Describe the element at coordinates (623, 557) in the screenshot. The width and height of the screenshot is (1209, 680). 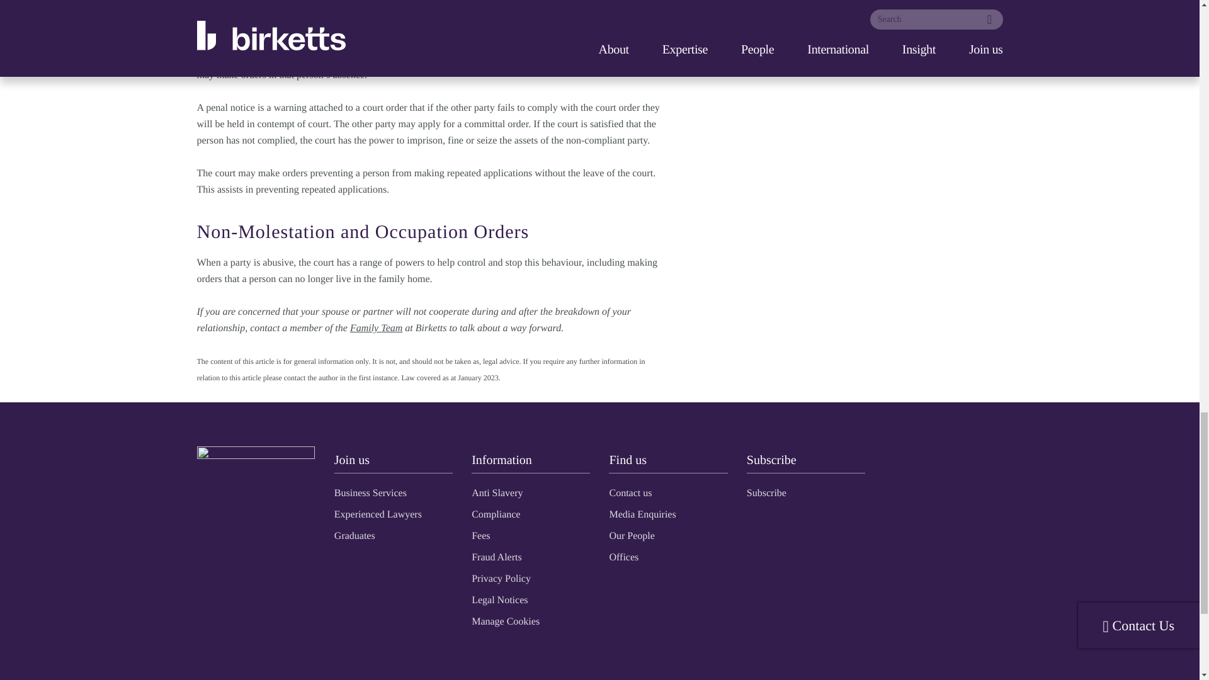
I see `Offices` at that location.